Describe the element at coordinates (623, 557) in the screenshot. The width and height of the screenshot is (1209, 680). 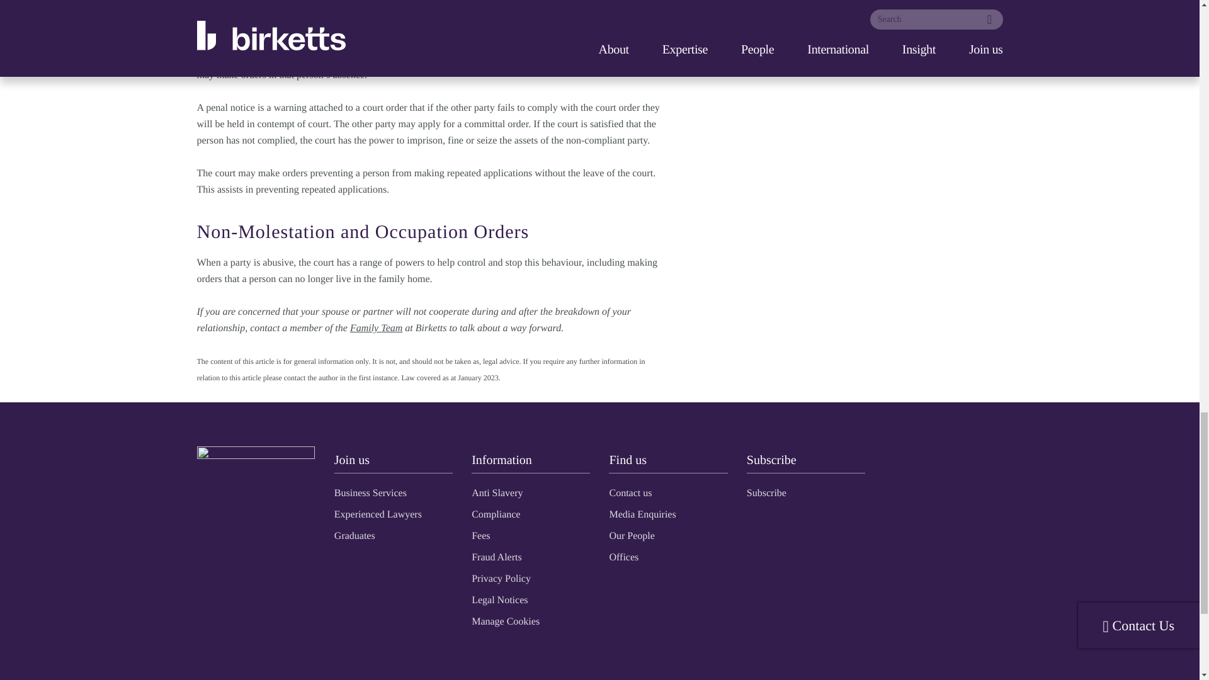
I see `Offices` at that location.